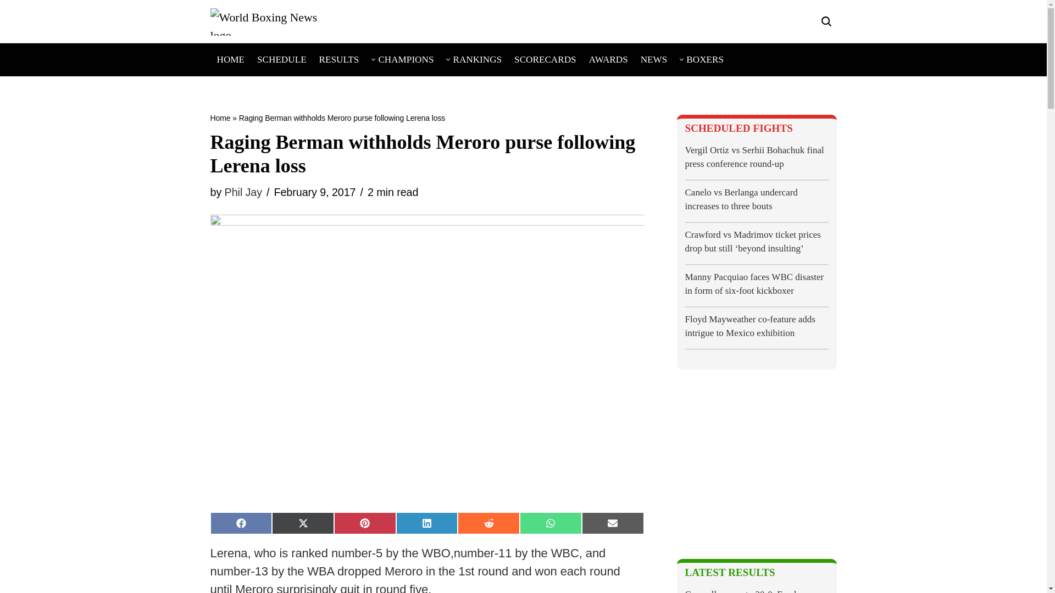 This screenshot has width=1055, height=593. Describe the element at coordinates (477, 59) in the screenshot. I see `RANKINGS` at that location.